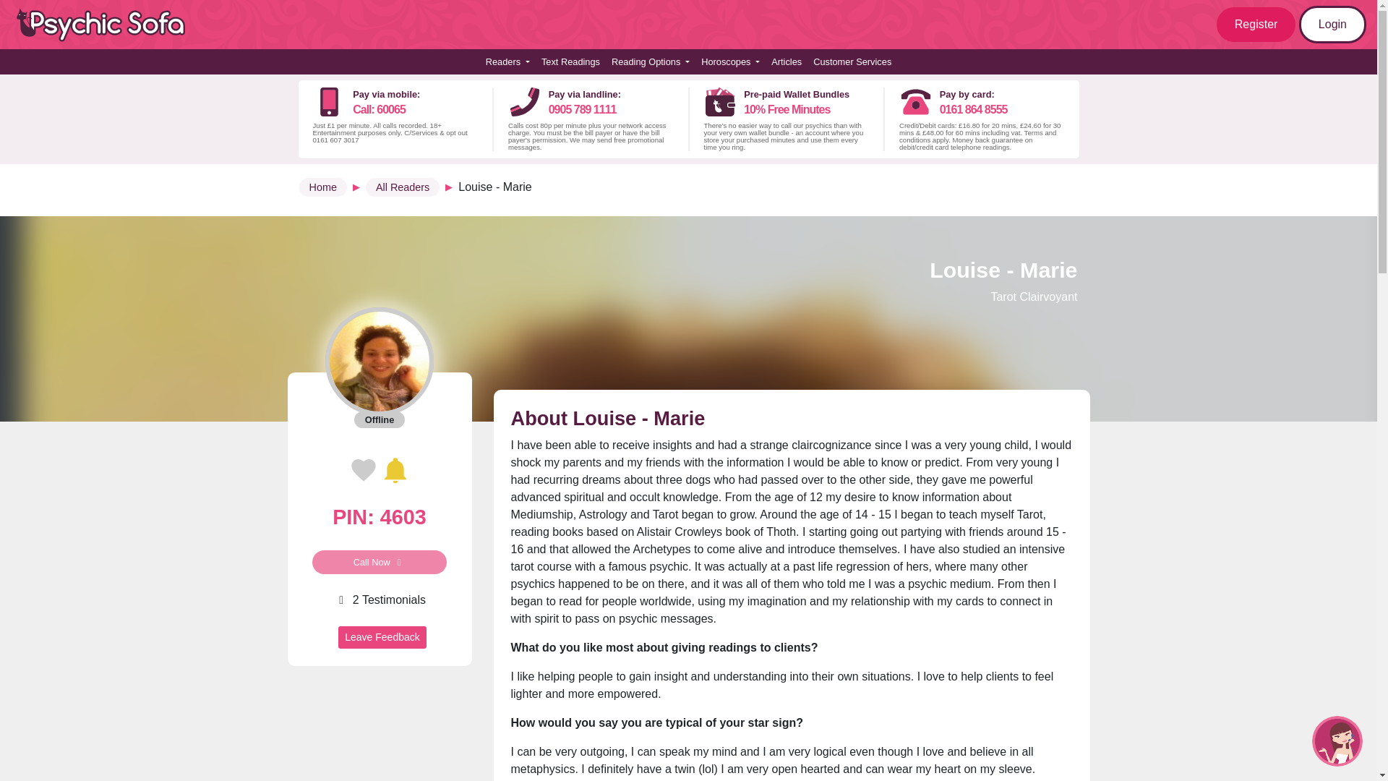 The height and width of the screenshot is (781, 1388). What do you see at coordinates (507, 61) in the screenshot?
I see `Readers` at bounding box center [507, 61].